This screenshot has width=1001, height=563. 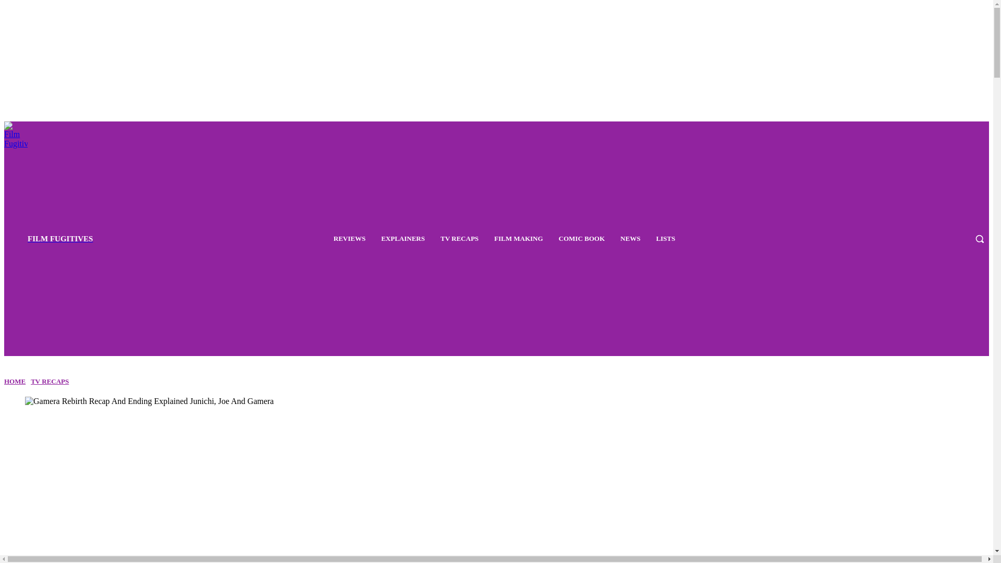 I want to click on TV RECAPS, so click(x=459, y=238).